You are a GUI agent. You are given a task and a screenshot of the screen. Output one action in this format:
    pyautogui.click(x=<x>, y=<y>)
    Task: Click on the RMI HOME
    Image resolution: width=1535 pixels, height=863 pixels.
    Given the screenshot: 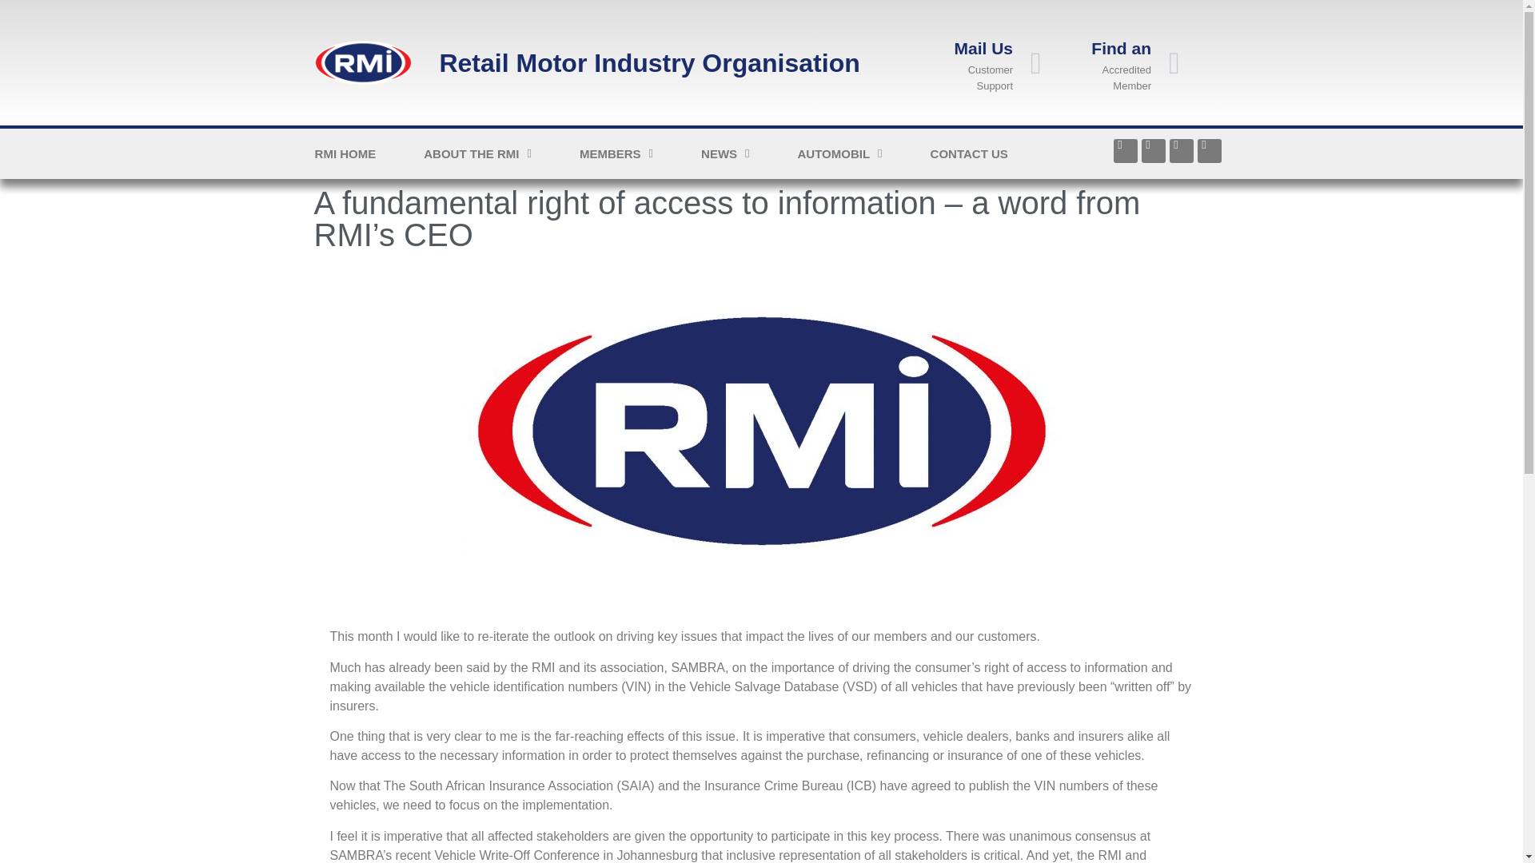 What is the action you would take?
    pyautogui.click(x=345, y=154)
    